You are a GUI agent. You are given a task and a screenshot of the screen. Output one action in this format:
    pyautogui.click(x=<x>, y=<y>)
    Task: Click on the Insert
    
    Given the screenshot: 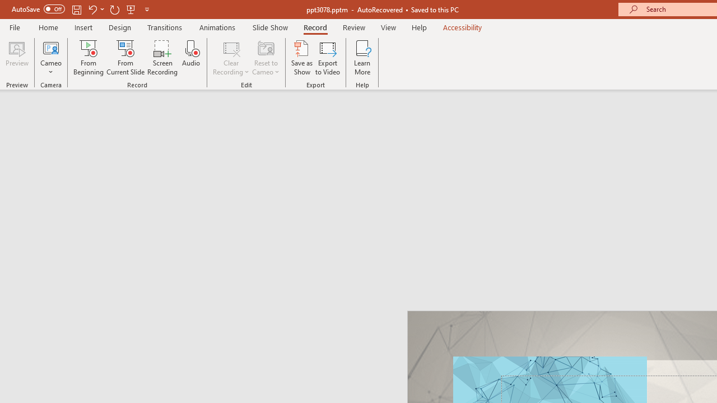 What is the action you would take?
    pyautogui.click(x=84, y=27)
    